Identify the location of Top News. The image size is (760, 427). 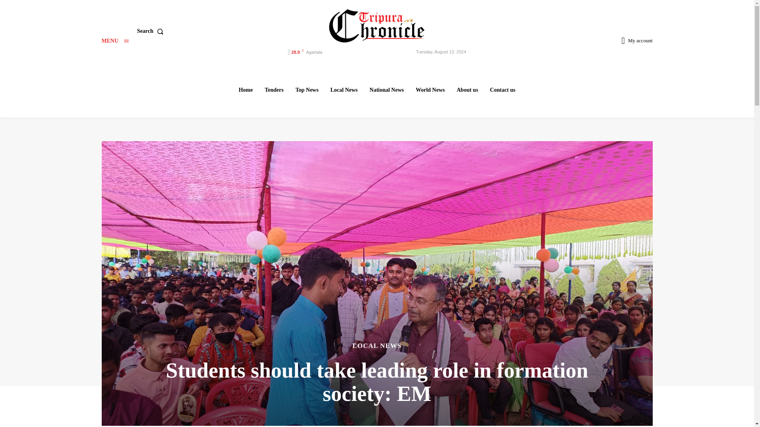
(306, 90).